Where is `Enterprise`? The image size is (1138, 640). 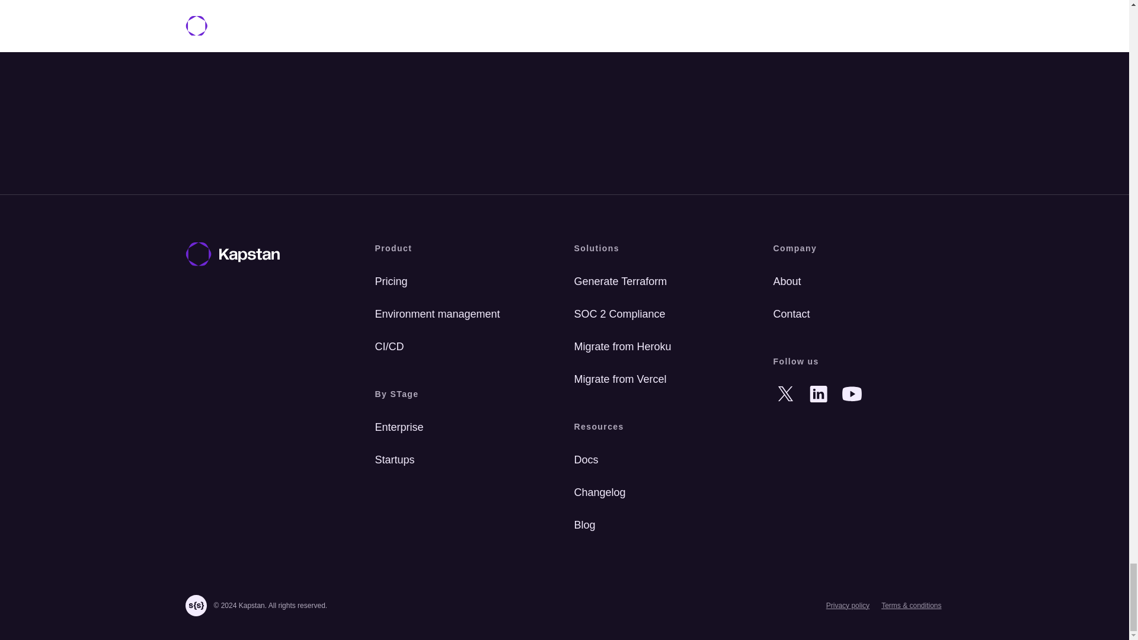 Enterprise is located at coordinates (459, 427).